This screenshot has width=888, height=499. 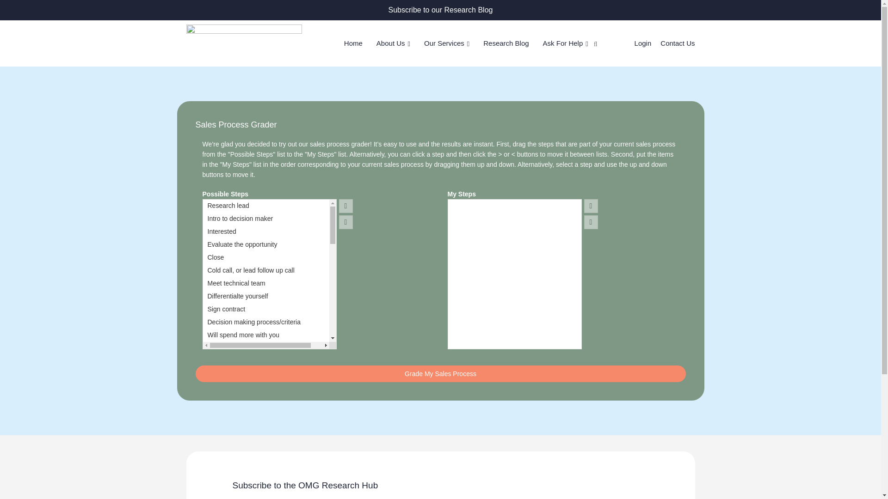 I want to click on Our Services, so click(x=447, y=43).